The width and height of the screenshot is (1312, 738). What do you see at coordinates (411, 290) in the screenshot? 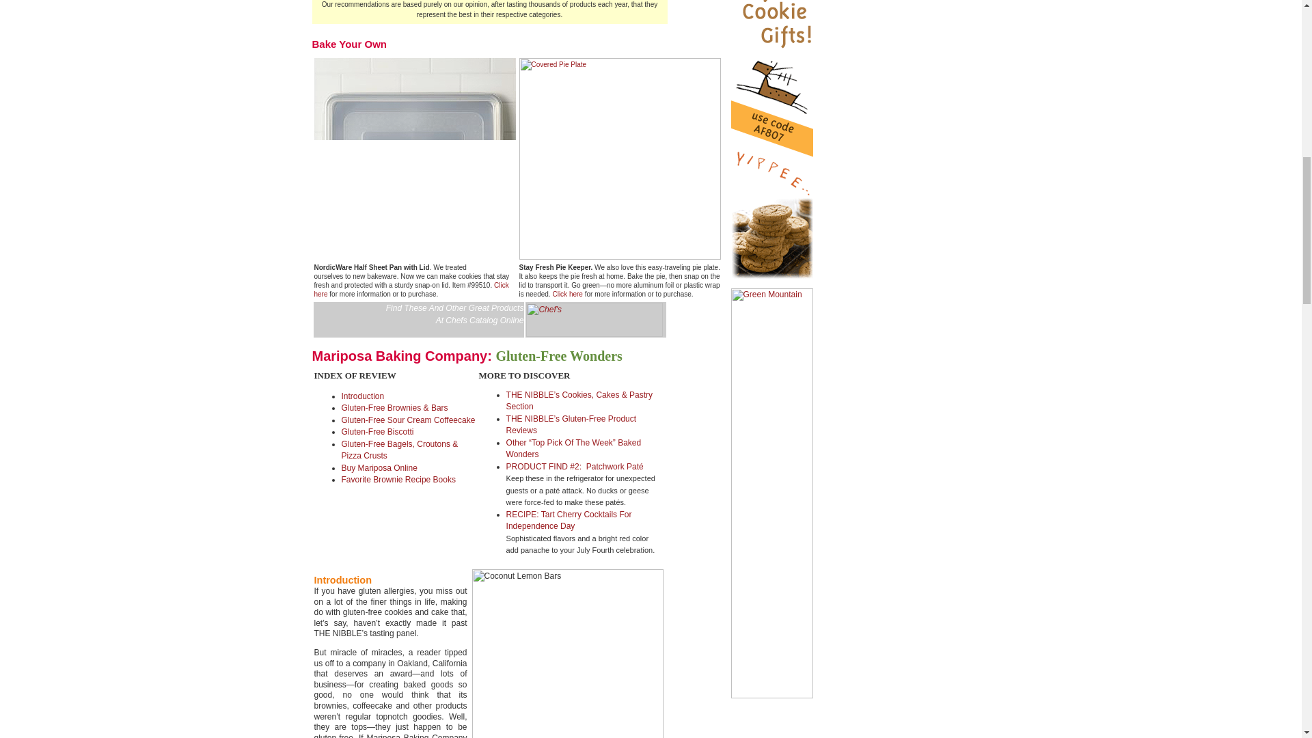
I see `Click here` at bounding box center [411, 290].